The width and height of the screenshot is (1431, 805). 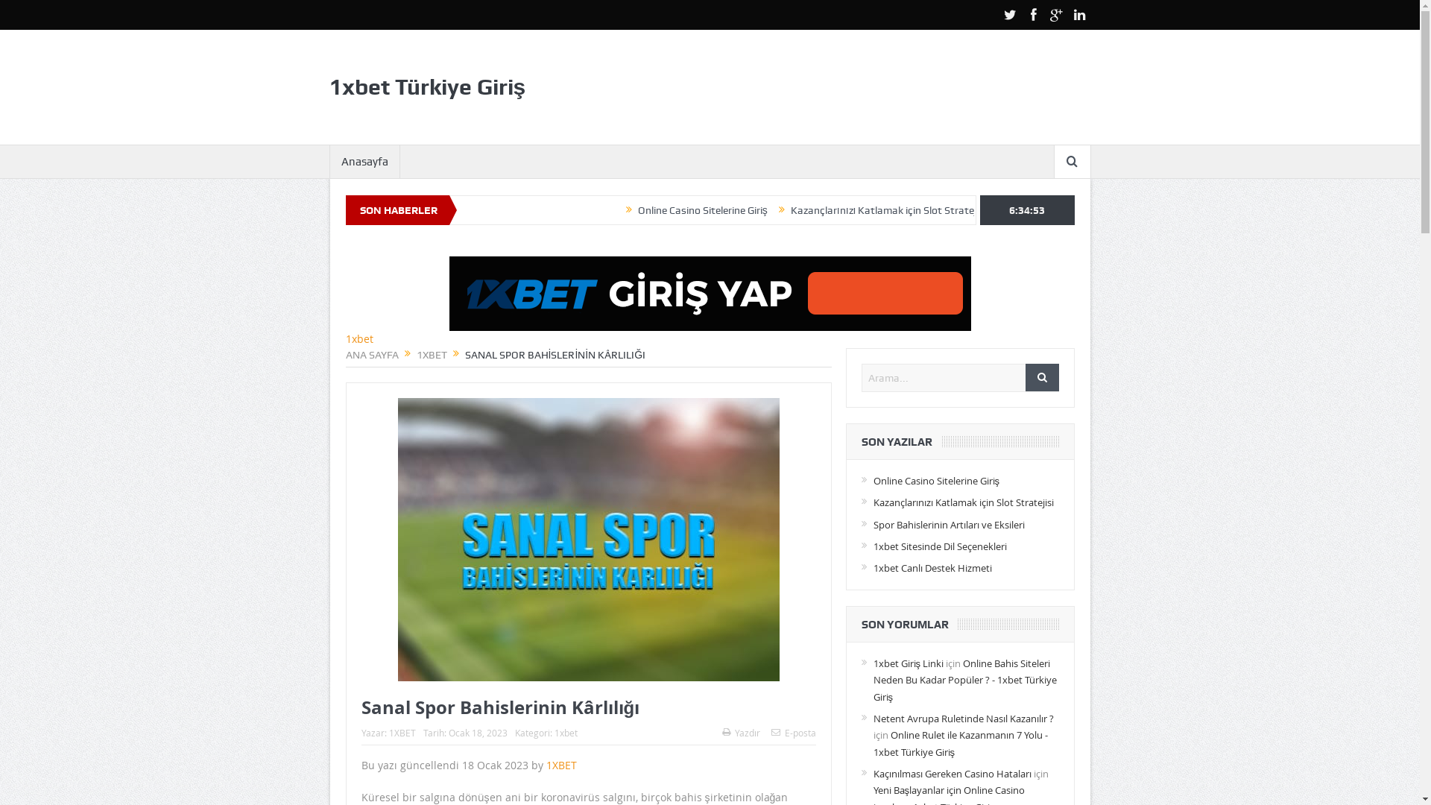 What do you see at coordinates (402, 733) in the screenshot?
I see `1XBET` at bounding box center [402, 733].